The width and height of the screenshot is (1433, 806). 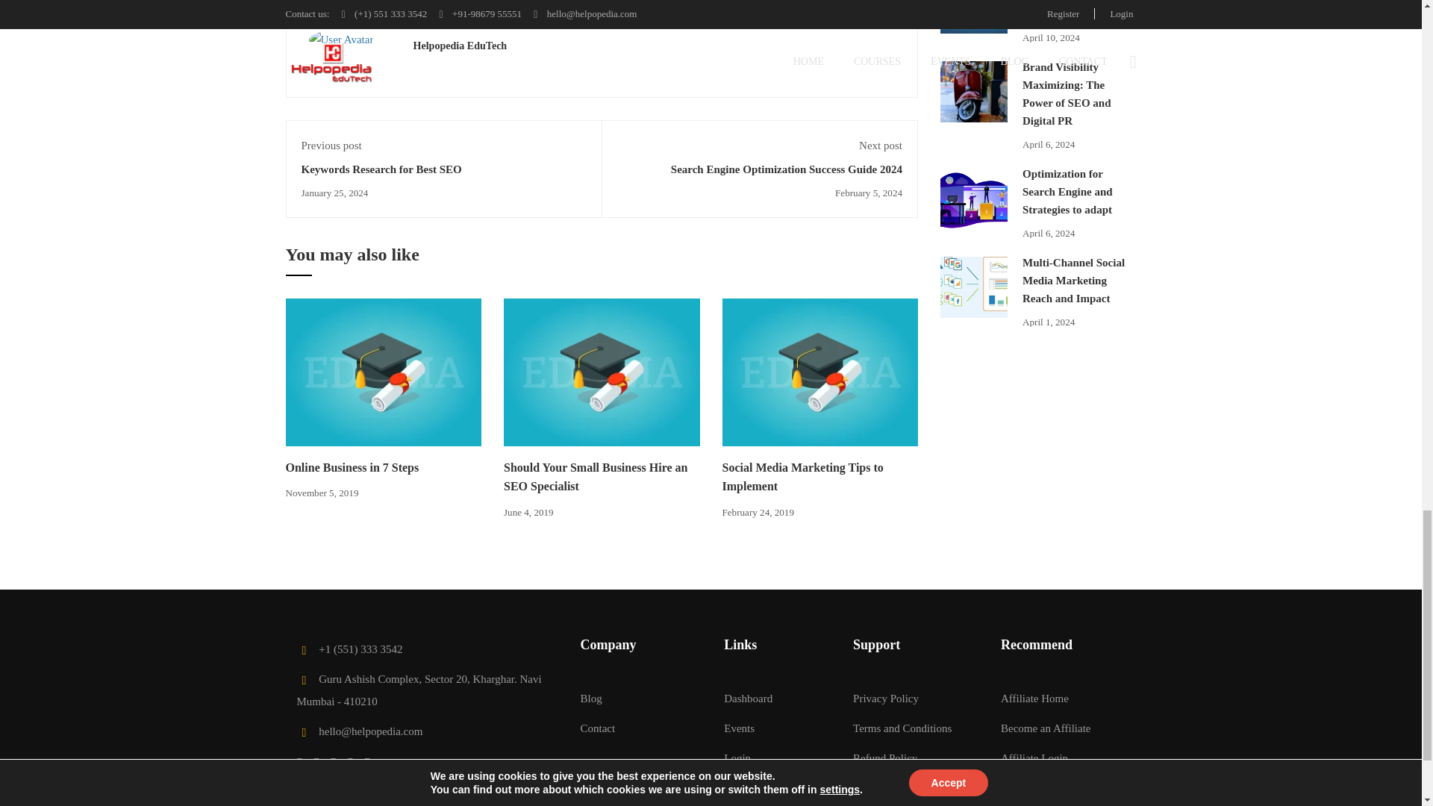 I want to click on Social Media Marketing Tips to Implement, so click(x=803, y=476).